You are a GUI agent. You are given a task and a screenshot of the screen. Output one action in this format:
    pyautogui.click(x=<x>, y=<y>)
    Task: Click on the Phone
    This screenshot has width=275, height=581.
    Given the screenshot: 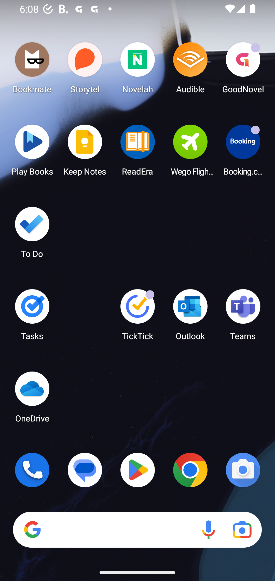 What is the action you would take?
    pyautogui.click(x=32, y=470)
    